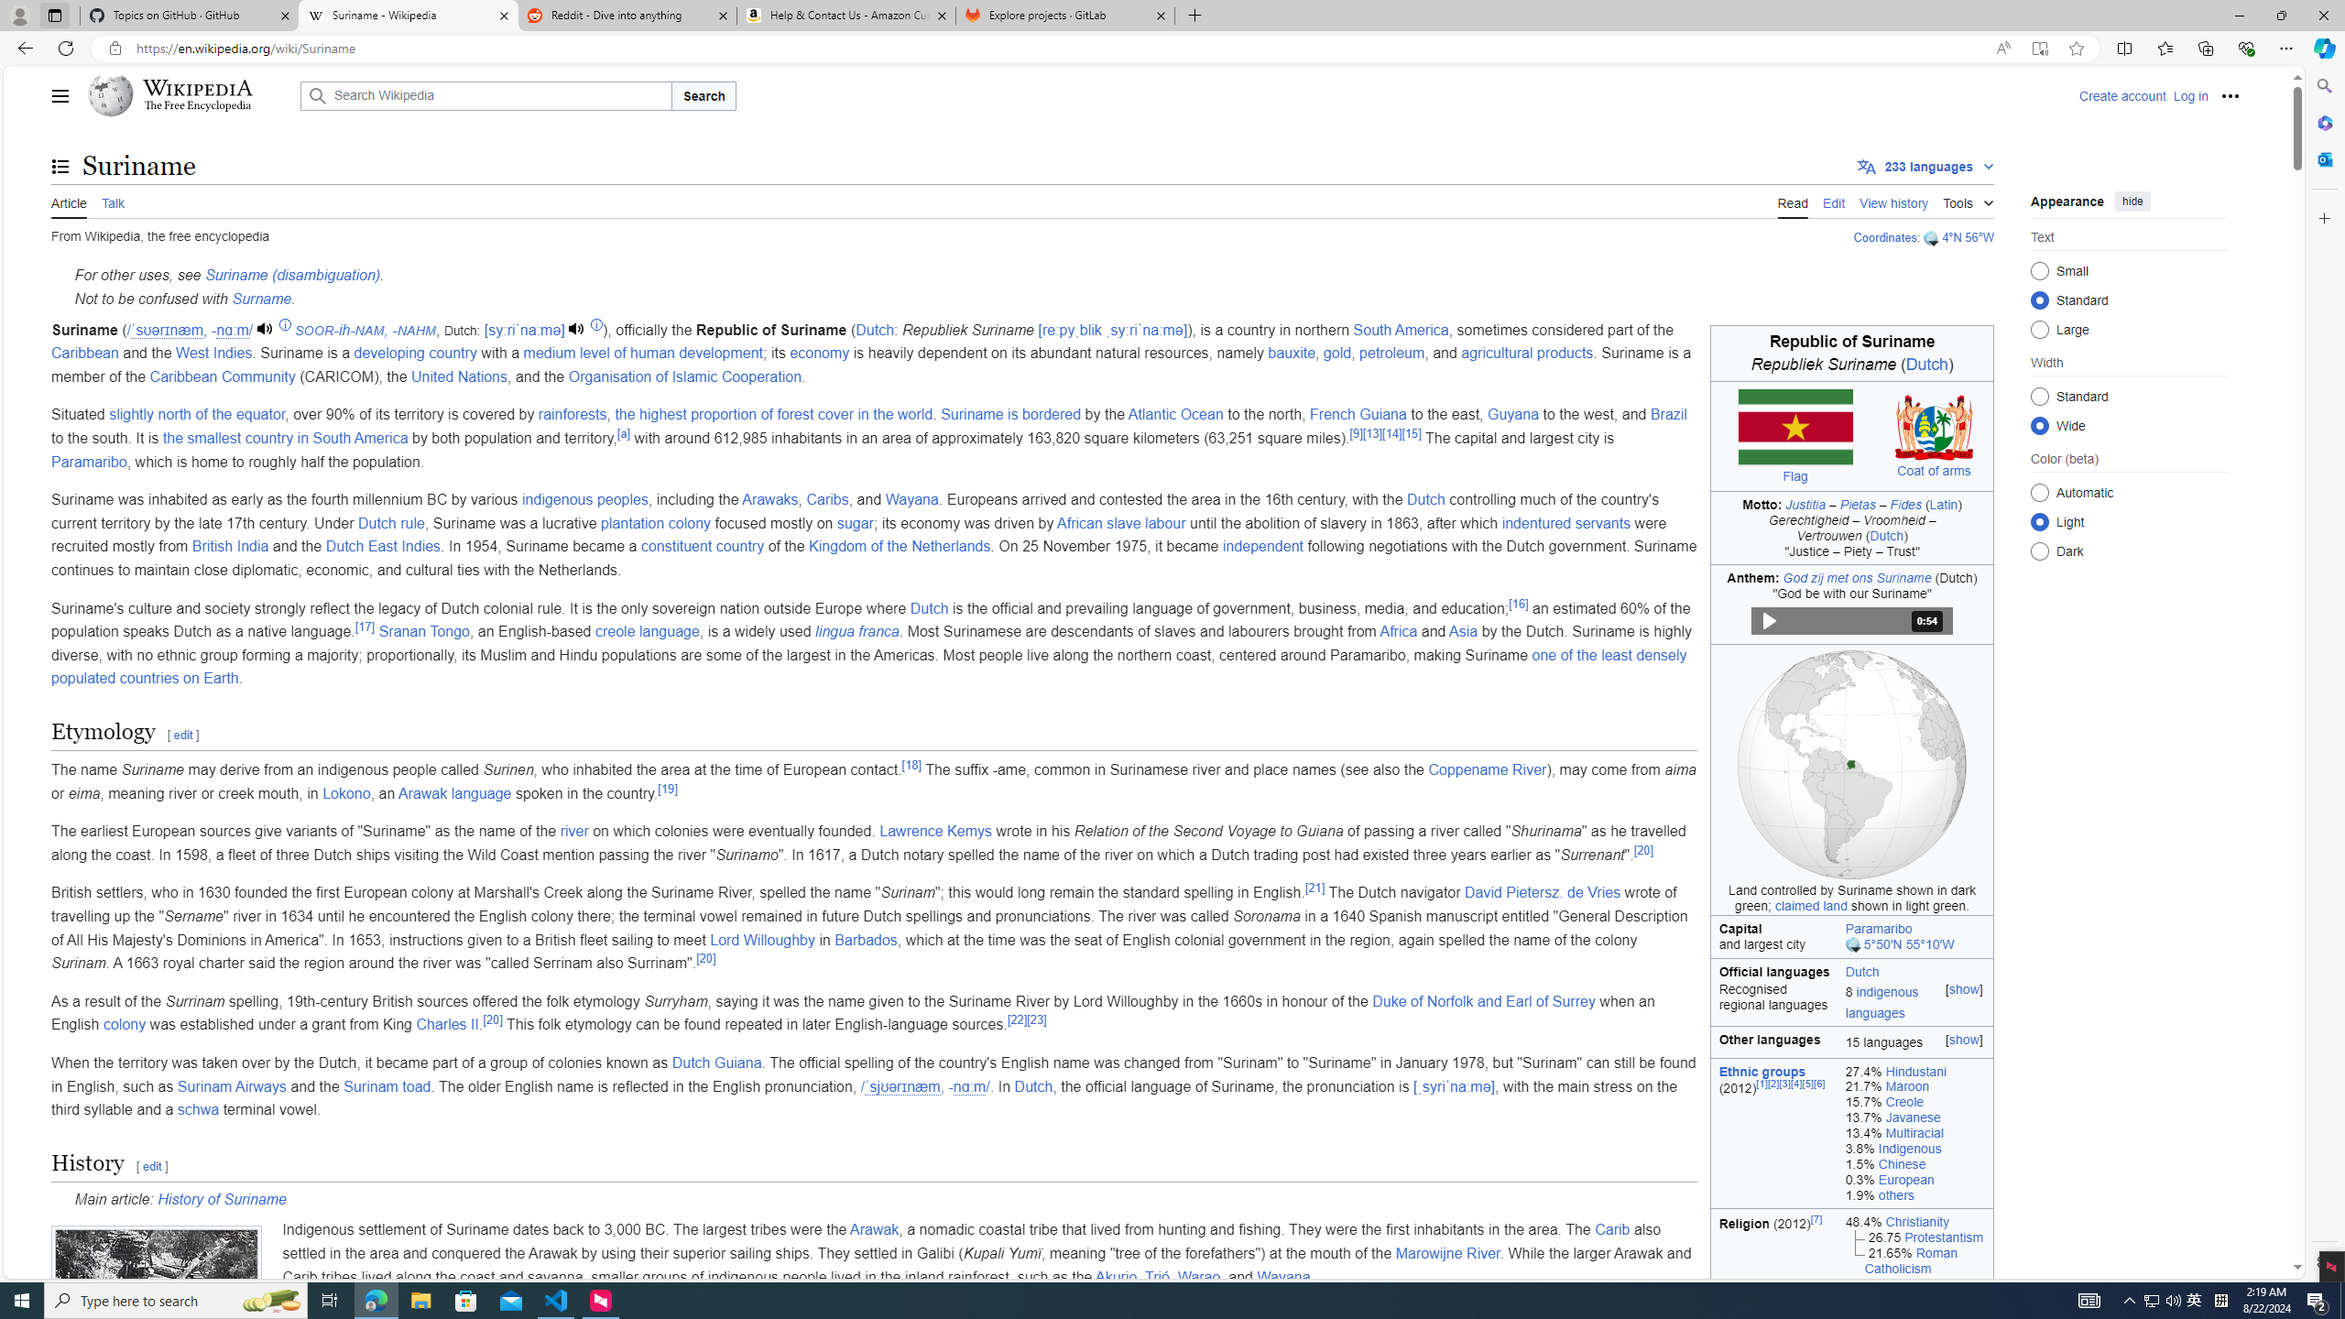 The width and height of the screenshot is (2345, 1319). Describe the element at coordinates (458, 376) in the screenshot. I see `United Nations` at that location.